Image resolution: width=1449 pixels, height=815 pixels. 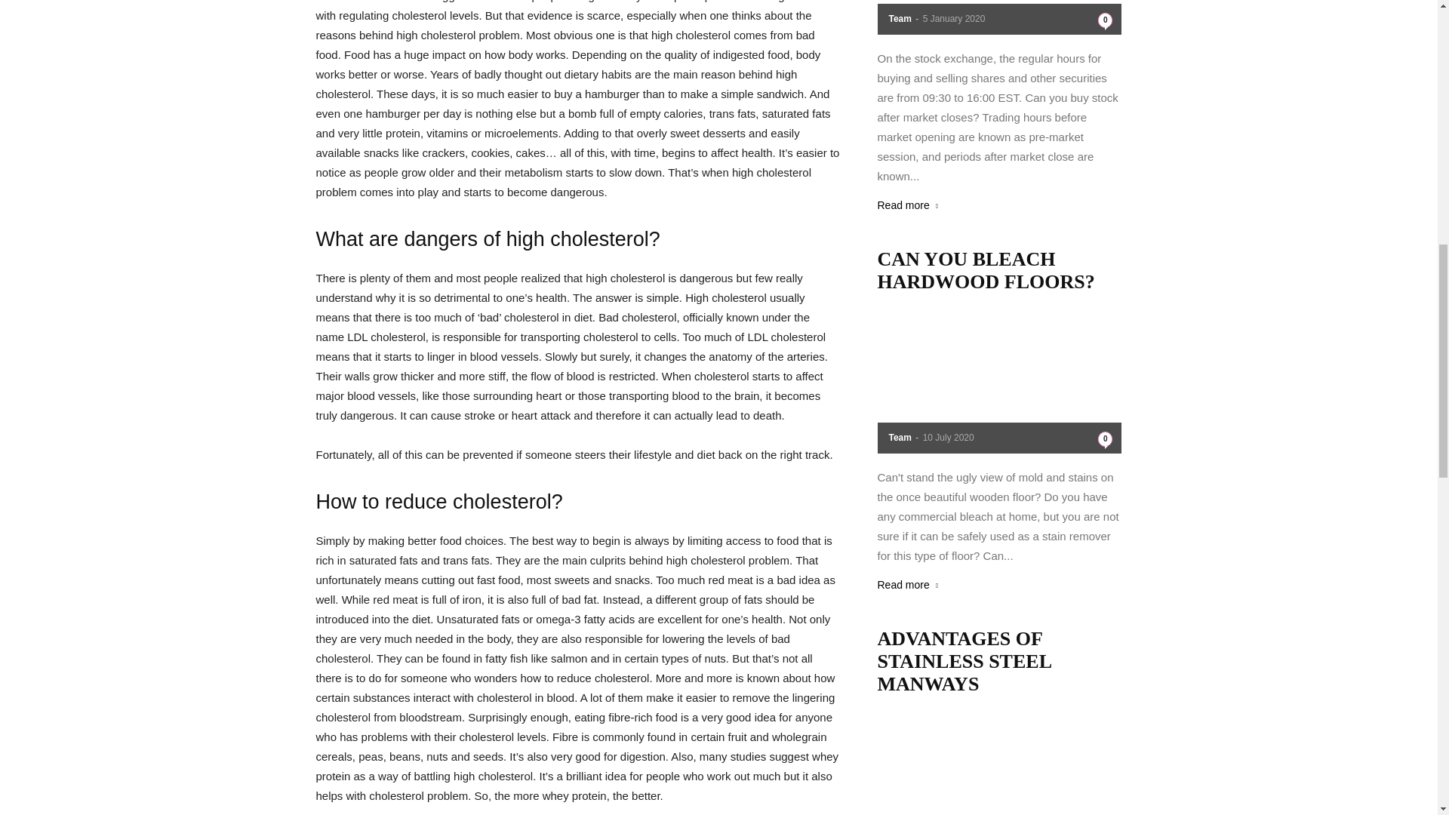 I want to click on Can you buy stock after market closes?, so click(x=999, y=17).